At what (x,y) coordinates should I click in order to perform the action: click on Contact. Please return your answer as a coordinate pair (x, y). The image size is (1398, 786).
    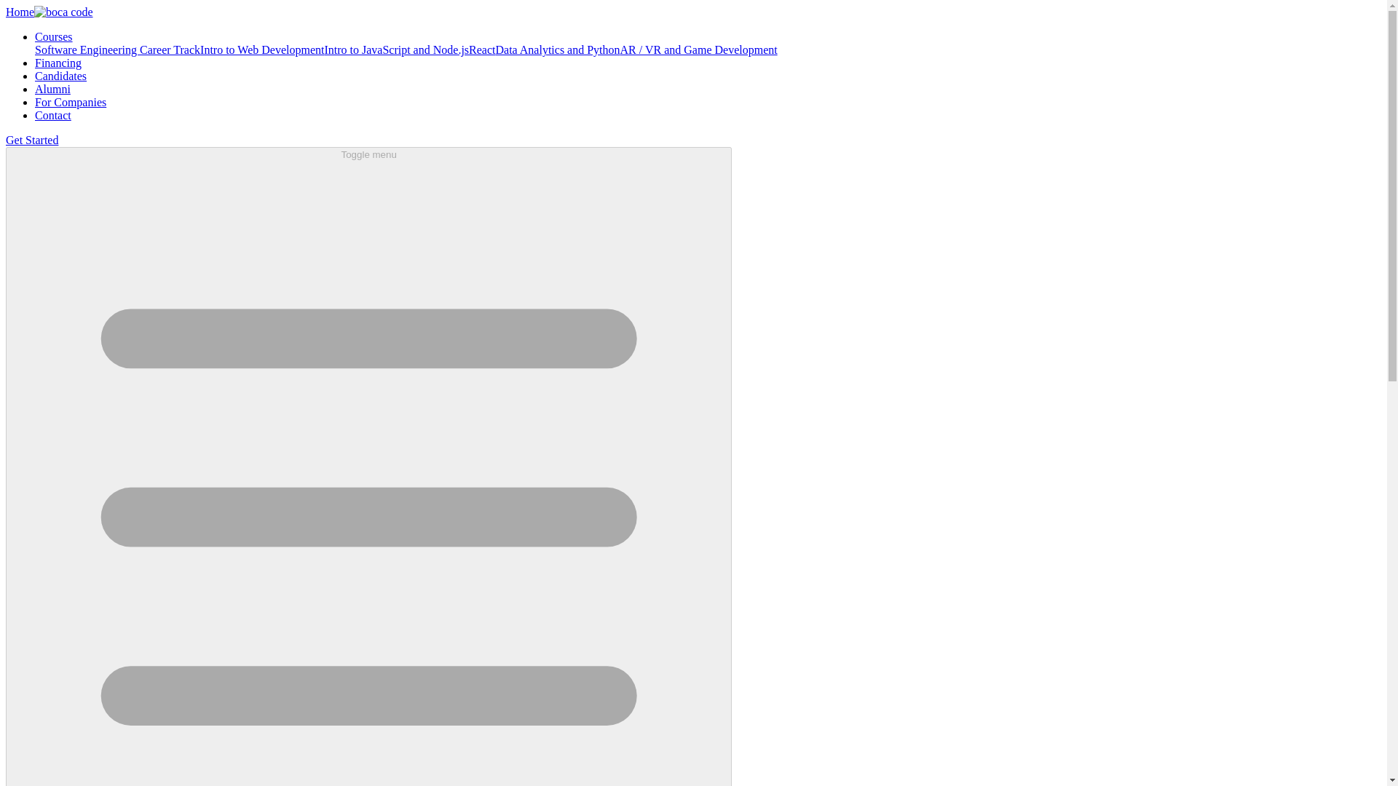
    Looking at the image, I should click on (52, 115).